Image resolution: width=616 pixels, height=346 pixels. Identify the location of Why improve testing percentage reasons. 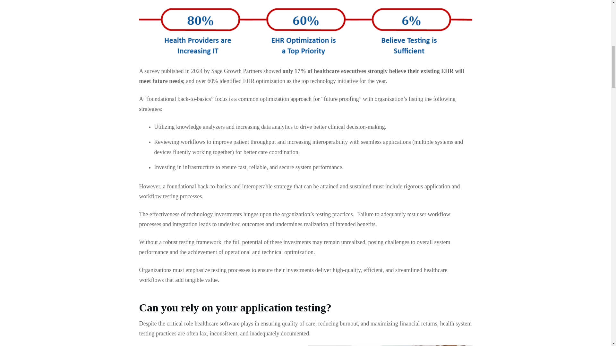
(305, 33).